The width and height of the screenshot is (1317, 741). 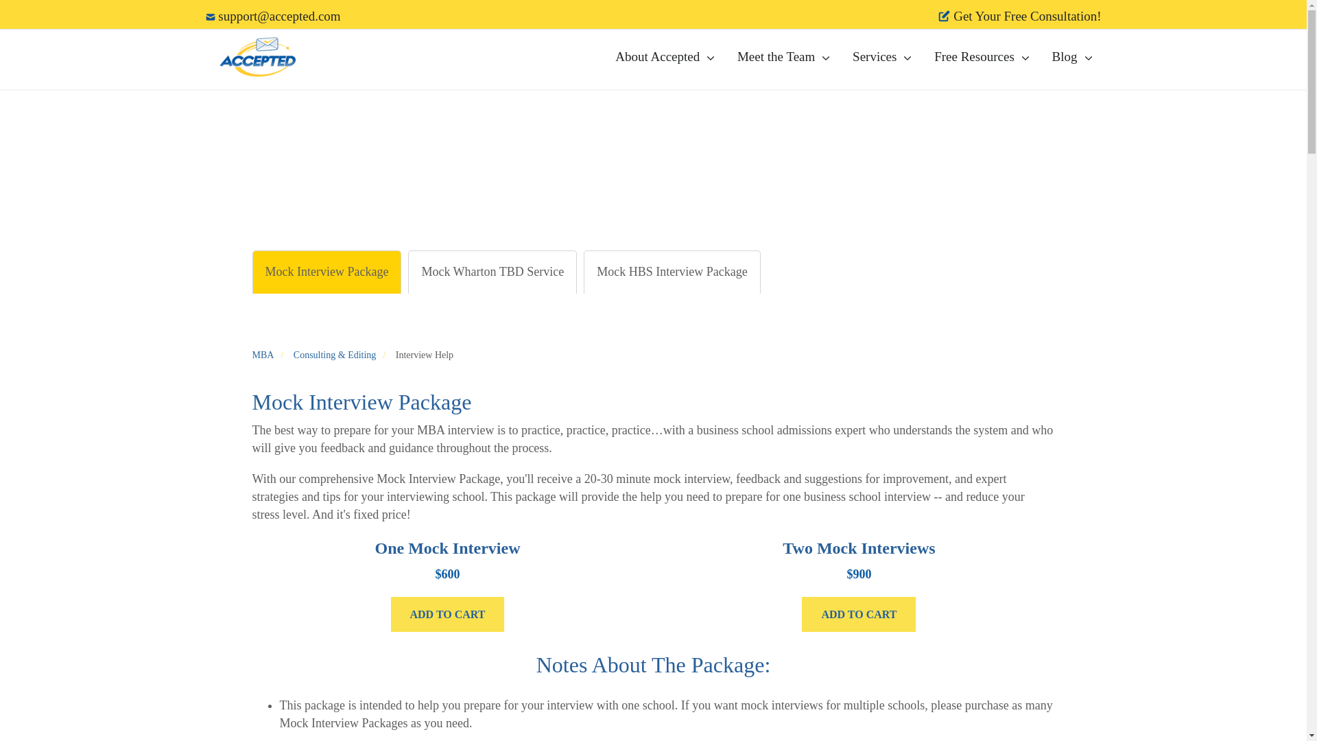 I want to click on Get Your Free Consultation!, so click(x=1019, y=15).